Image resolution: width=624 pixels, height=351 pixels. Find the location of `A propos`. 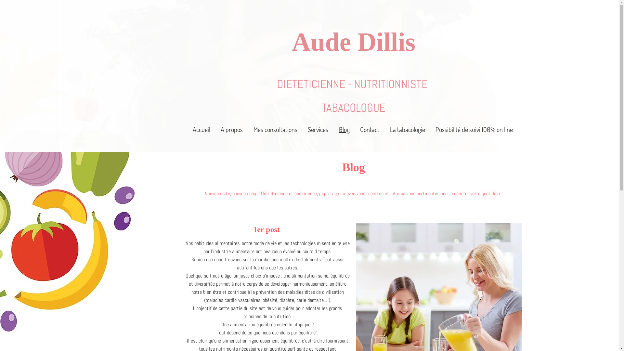

A propos is located at coordinates (232, 129).